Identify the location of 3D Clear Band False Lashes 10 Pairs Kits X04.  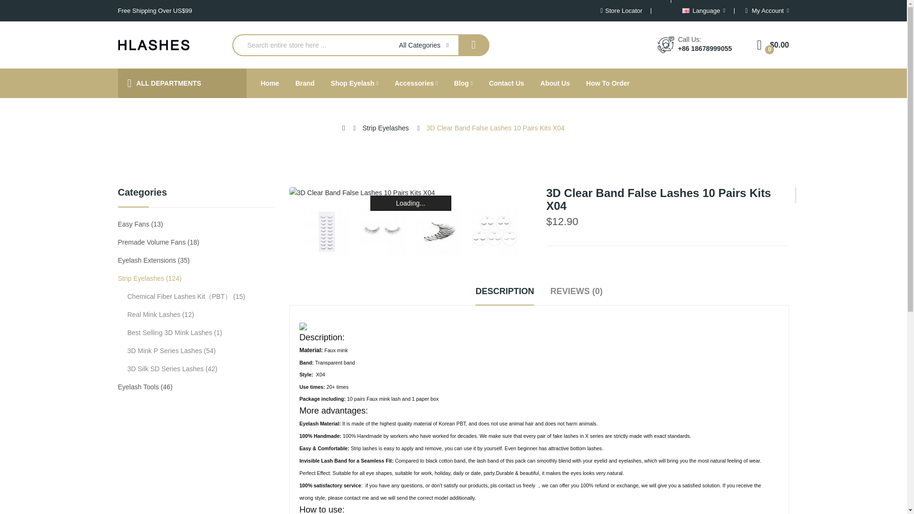
(438, 231).